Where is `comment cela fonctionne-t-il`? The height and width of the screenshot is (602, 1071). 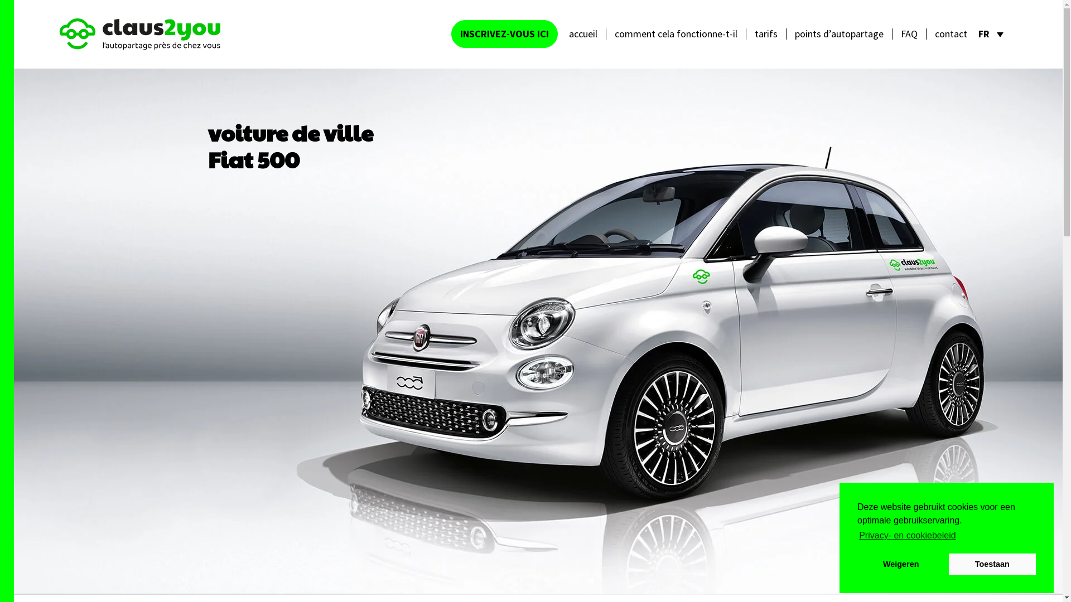 comment cela fonctionne-t-il is located at coordinates (676, 34).